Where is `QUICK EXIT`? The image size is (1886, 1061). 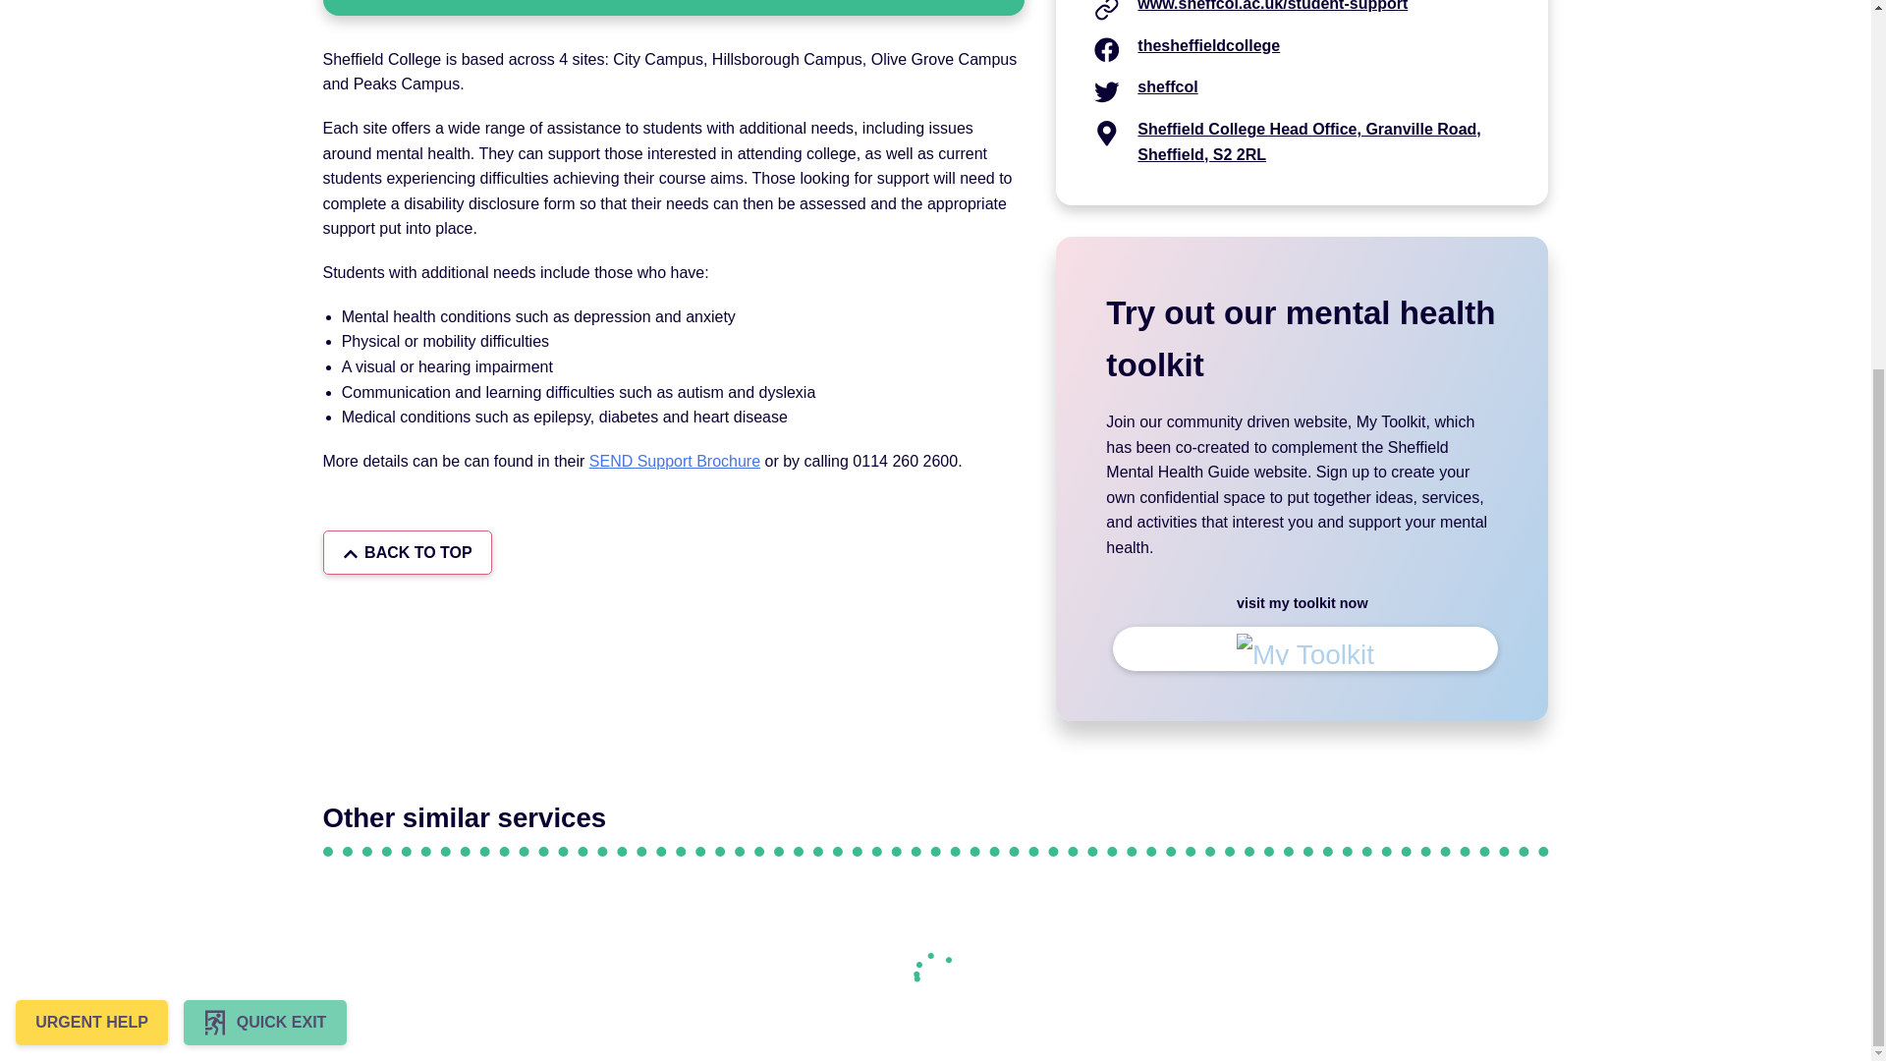 QUICK EXIT is located at coordinates (265, 467).